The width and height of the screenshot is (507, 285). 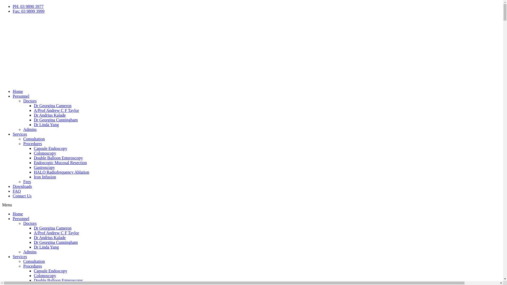 What do you see at coordinates (22, 196) in the screenshot?
I see `Contact Us` at bounding box center [22, 196].